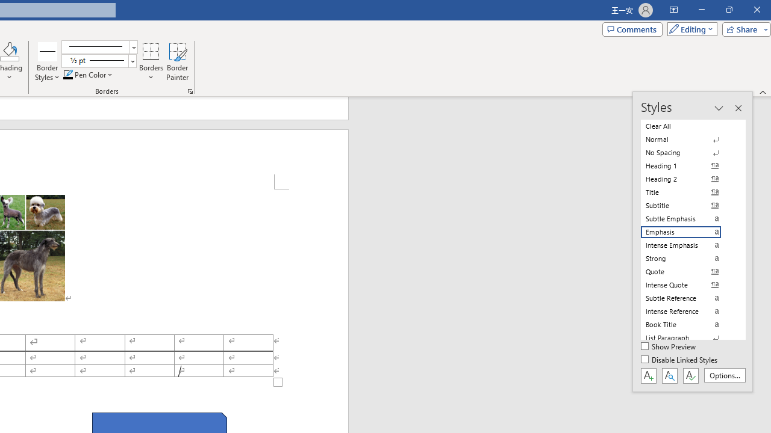  Describe the element at coordinates (688, 271) in the screenshot. I see `Quote` at that location.